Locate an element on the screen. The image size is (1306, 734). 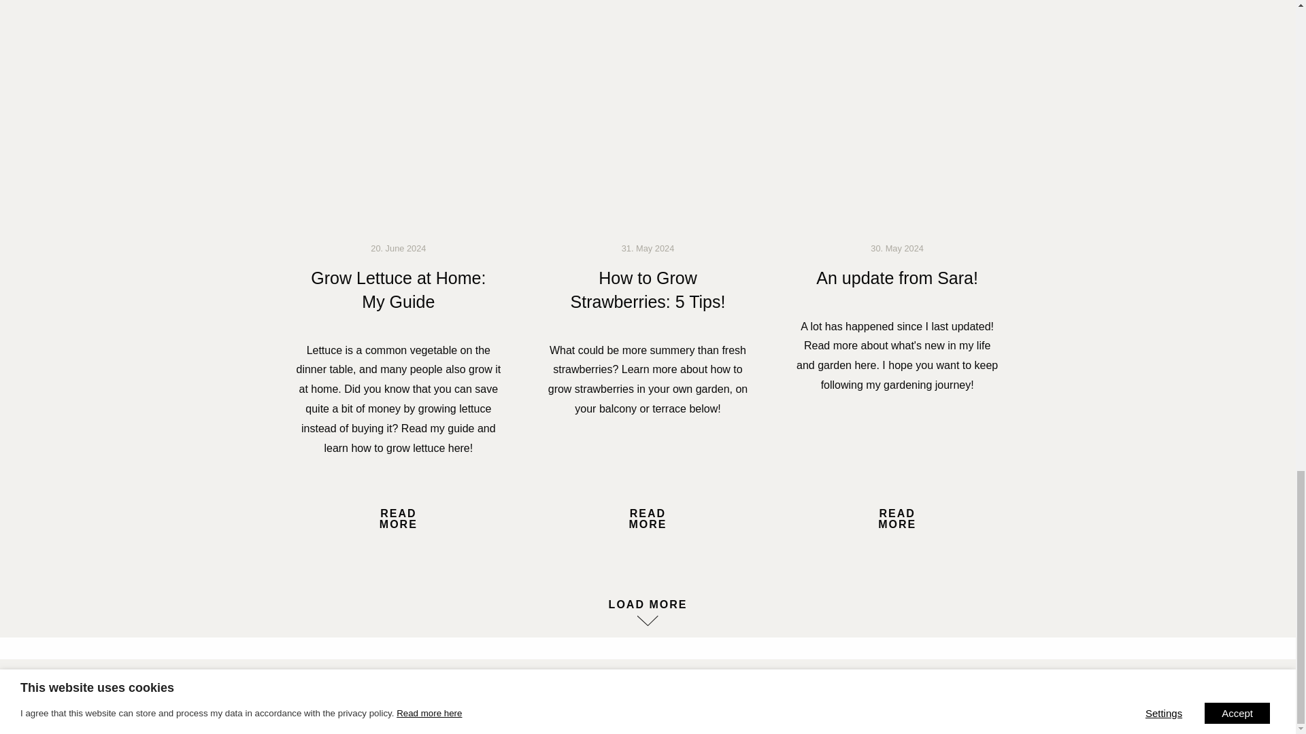
YOUTUBE is located at coordinates (554, 696).